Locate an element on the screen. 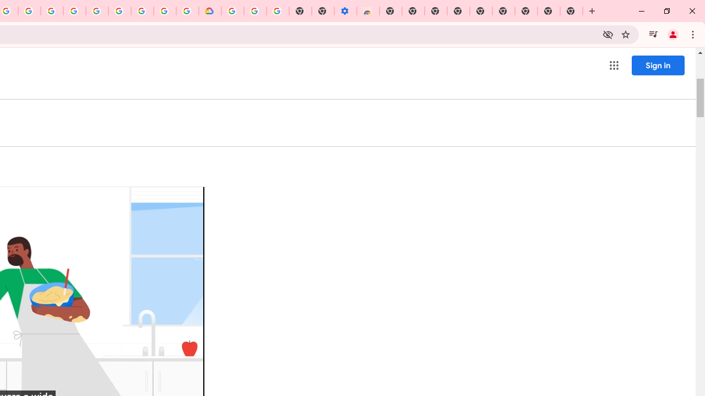  Browse the Google Chrome Community - Google Chrome Community is located at coordinates (187, 11).